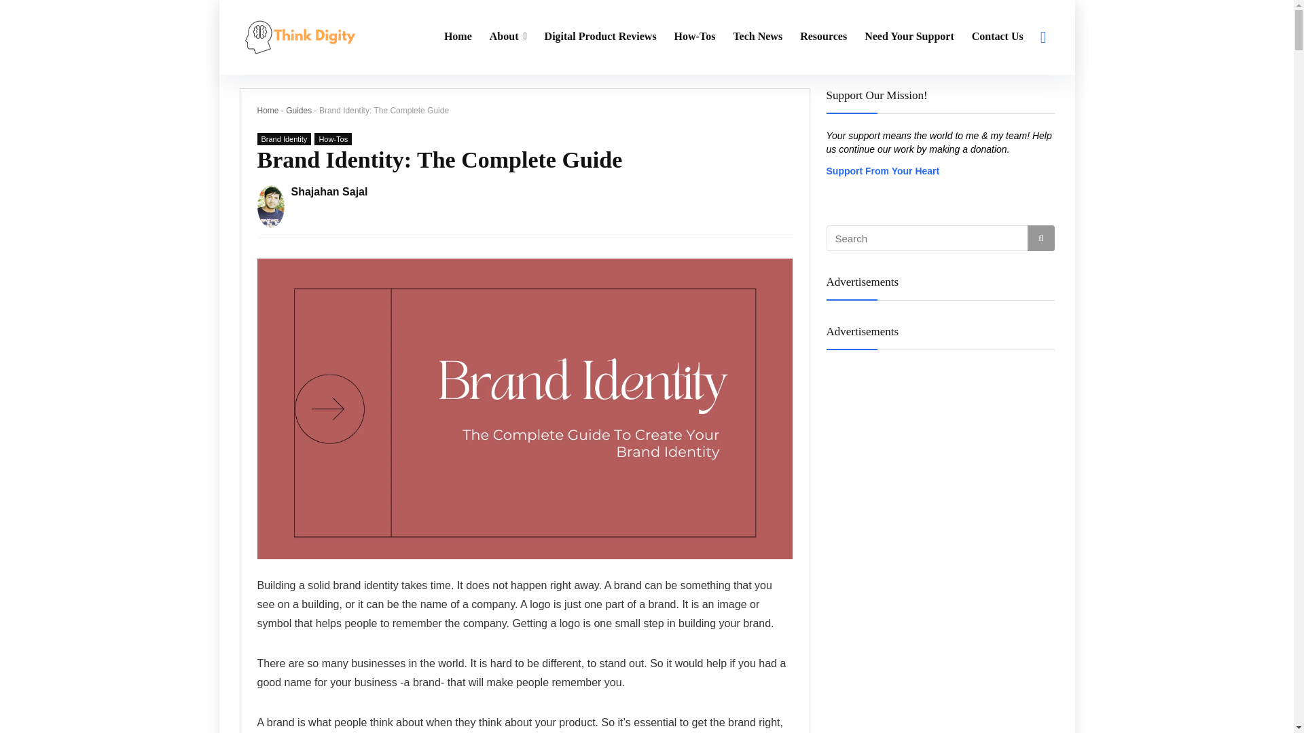  I want to click on Guides, so click(298, 110).